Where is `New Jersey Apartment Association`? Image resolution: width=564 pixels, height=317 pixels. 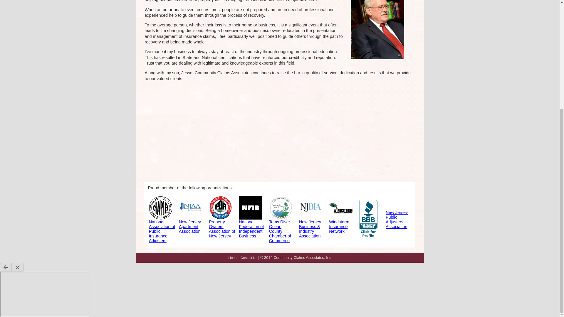 New Jersey Apartment Association is located at coordinates (190, 227).